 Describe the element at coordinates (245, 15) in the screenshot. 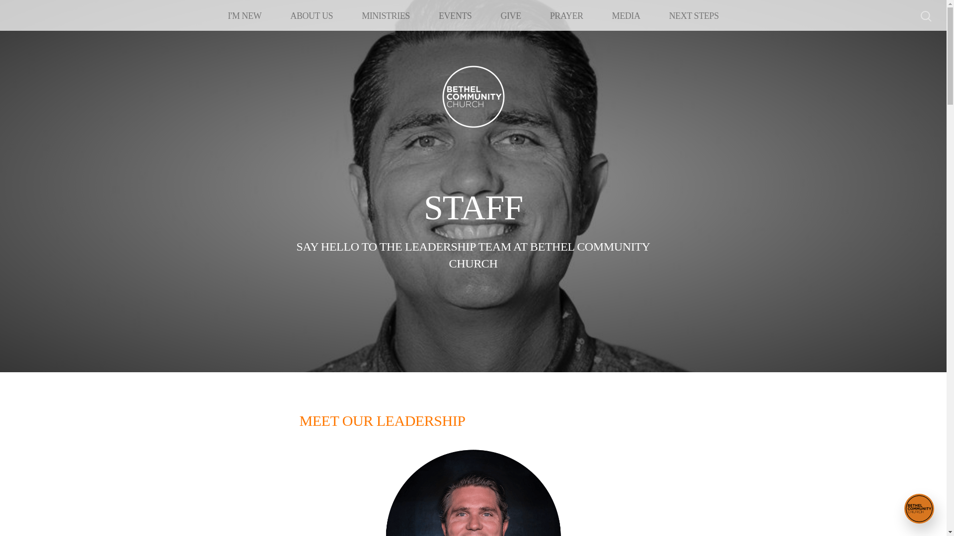

I see `I'M NEW` at that location.